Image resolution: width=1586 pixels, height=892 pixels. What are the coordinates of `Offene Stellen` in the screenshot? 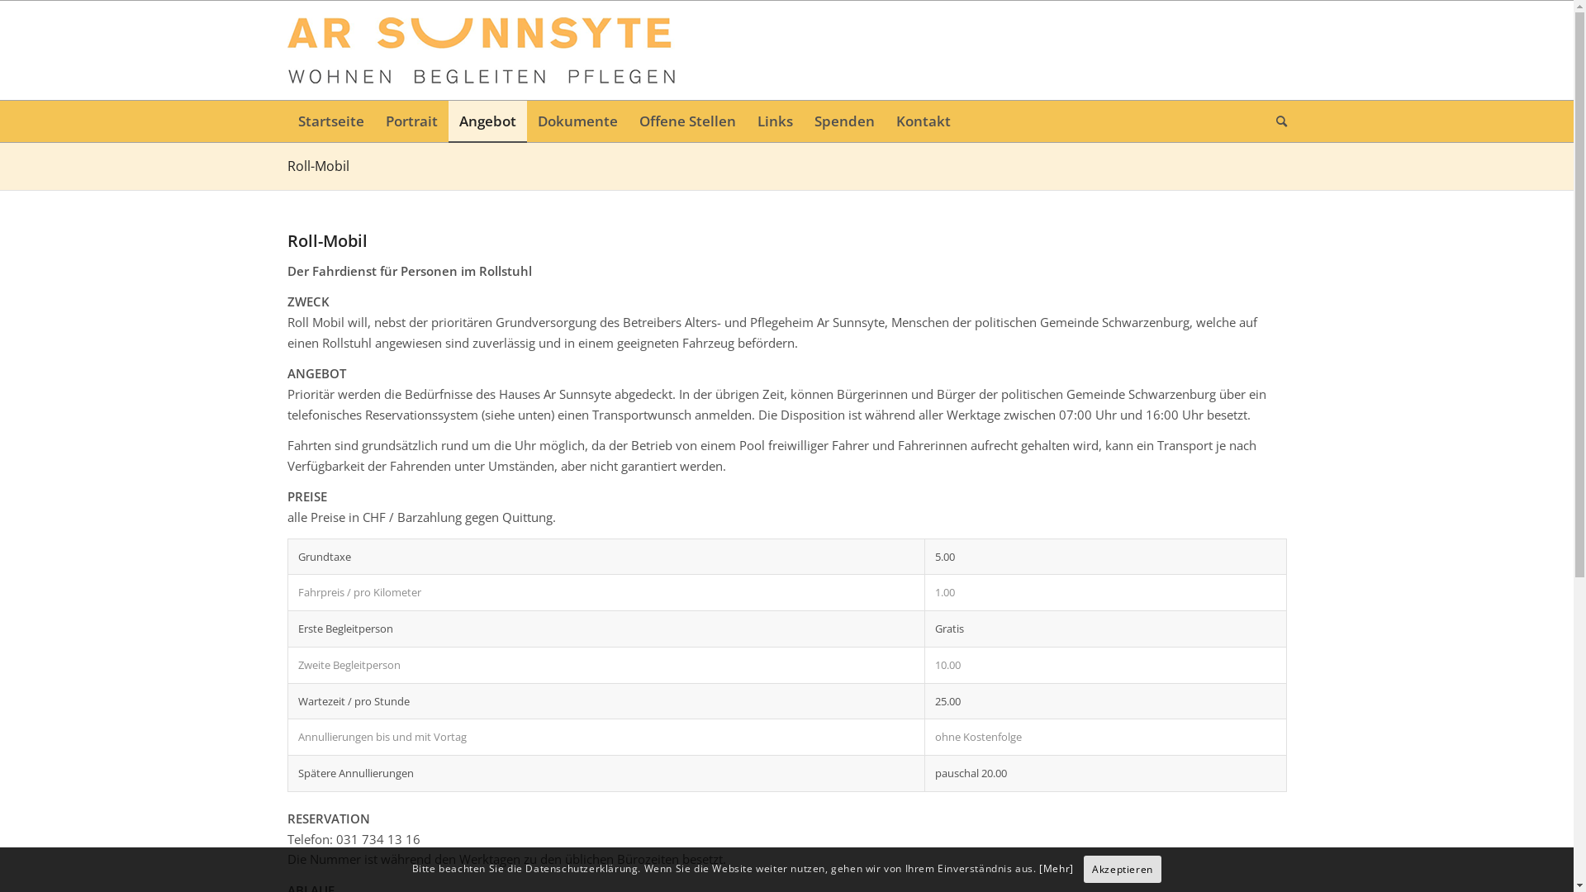 It's located at (687, 121).